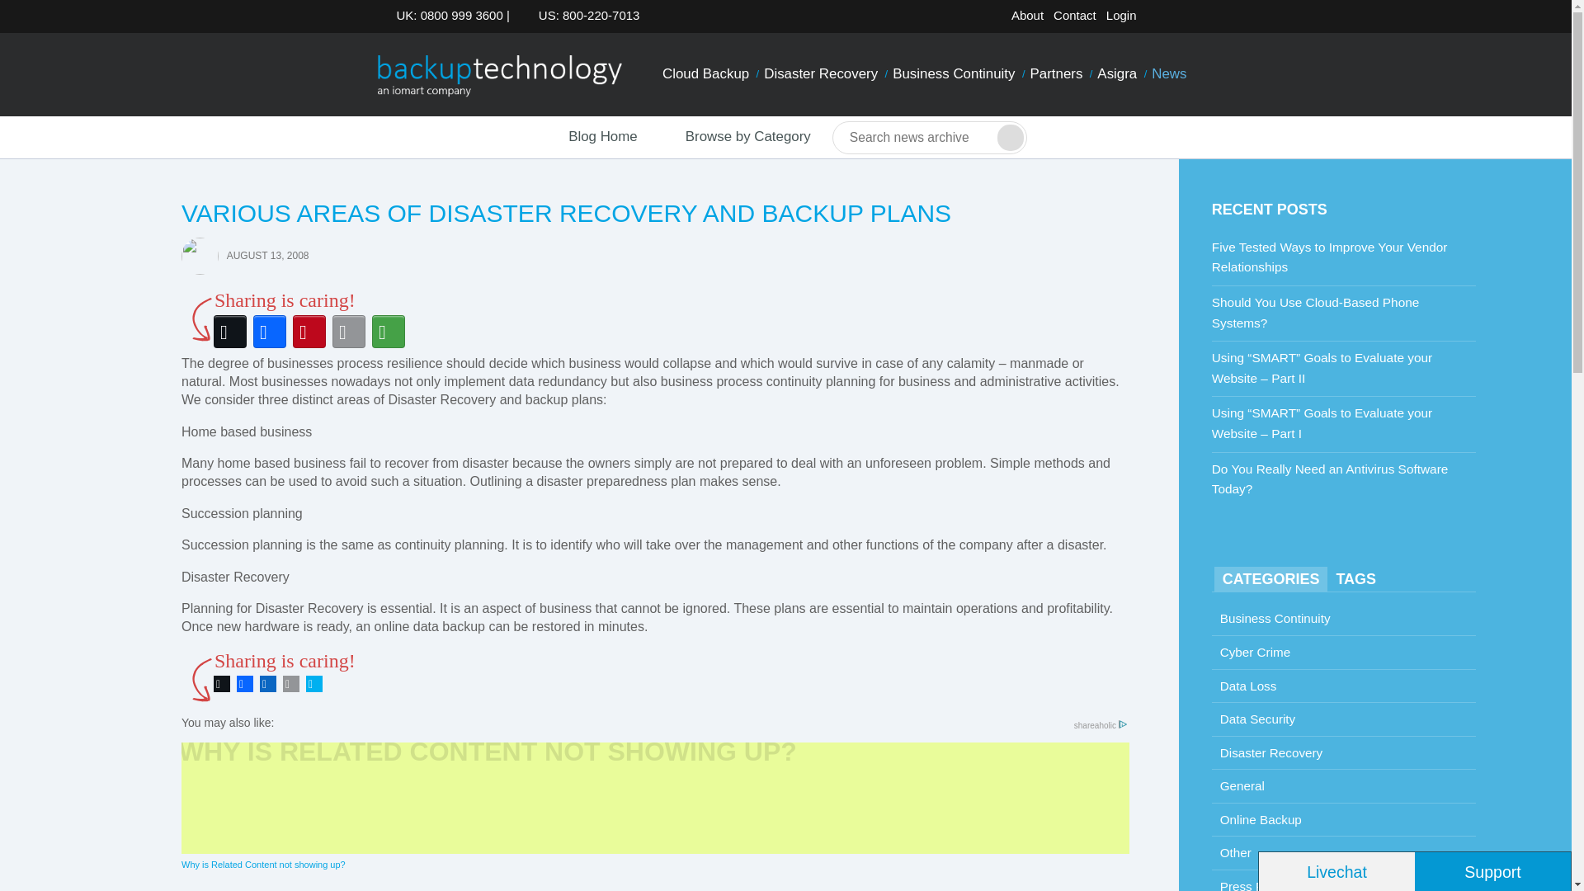 The image size is (1584, 891). Describe the element at coordinates (1116, 74) in the screenshot. I see `Asigra` at that location.